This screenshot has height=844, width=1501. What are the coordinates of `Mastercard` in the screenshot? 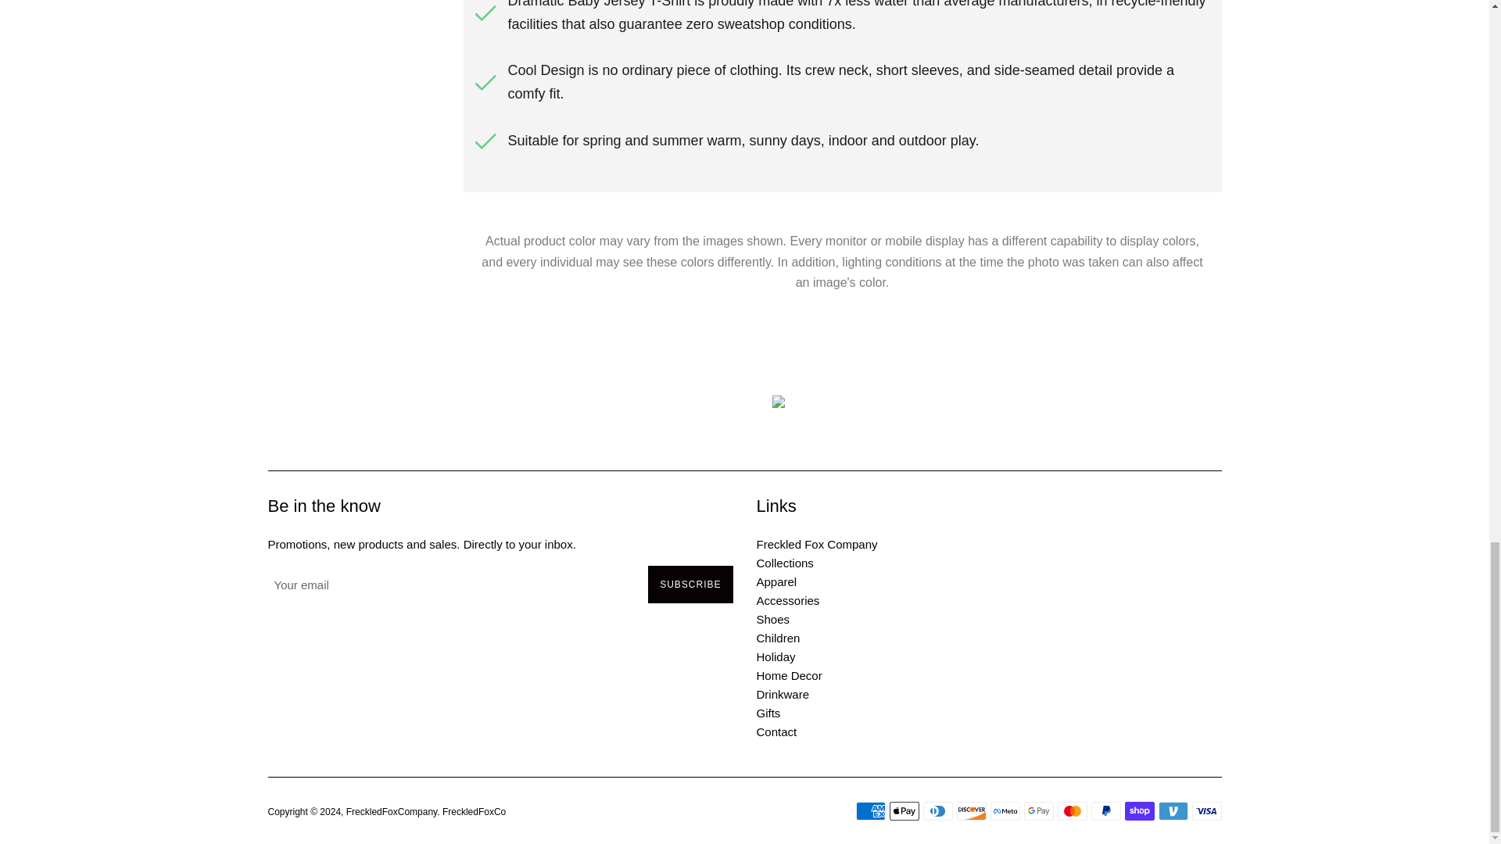 It's located at (1071, 811).